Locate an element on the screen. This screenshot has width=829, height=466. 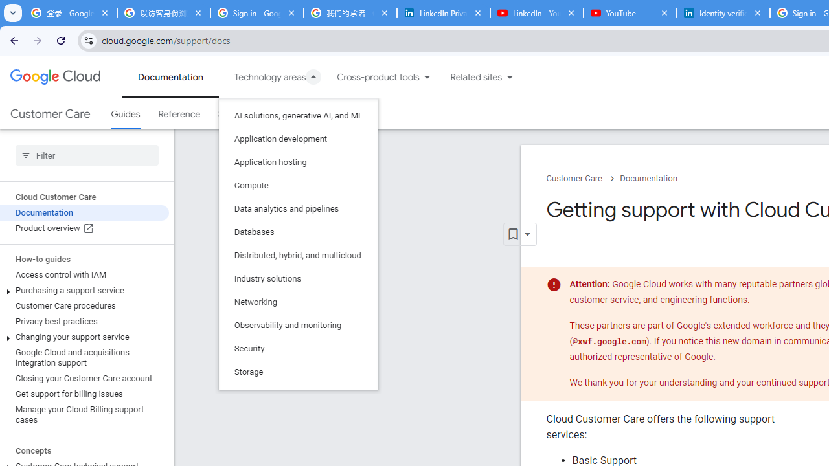
Technology areas is located at coordinates (262, 77).